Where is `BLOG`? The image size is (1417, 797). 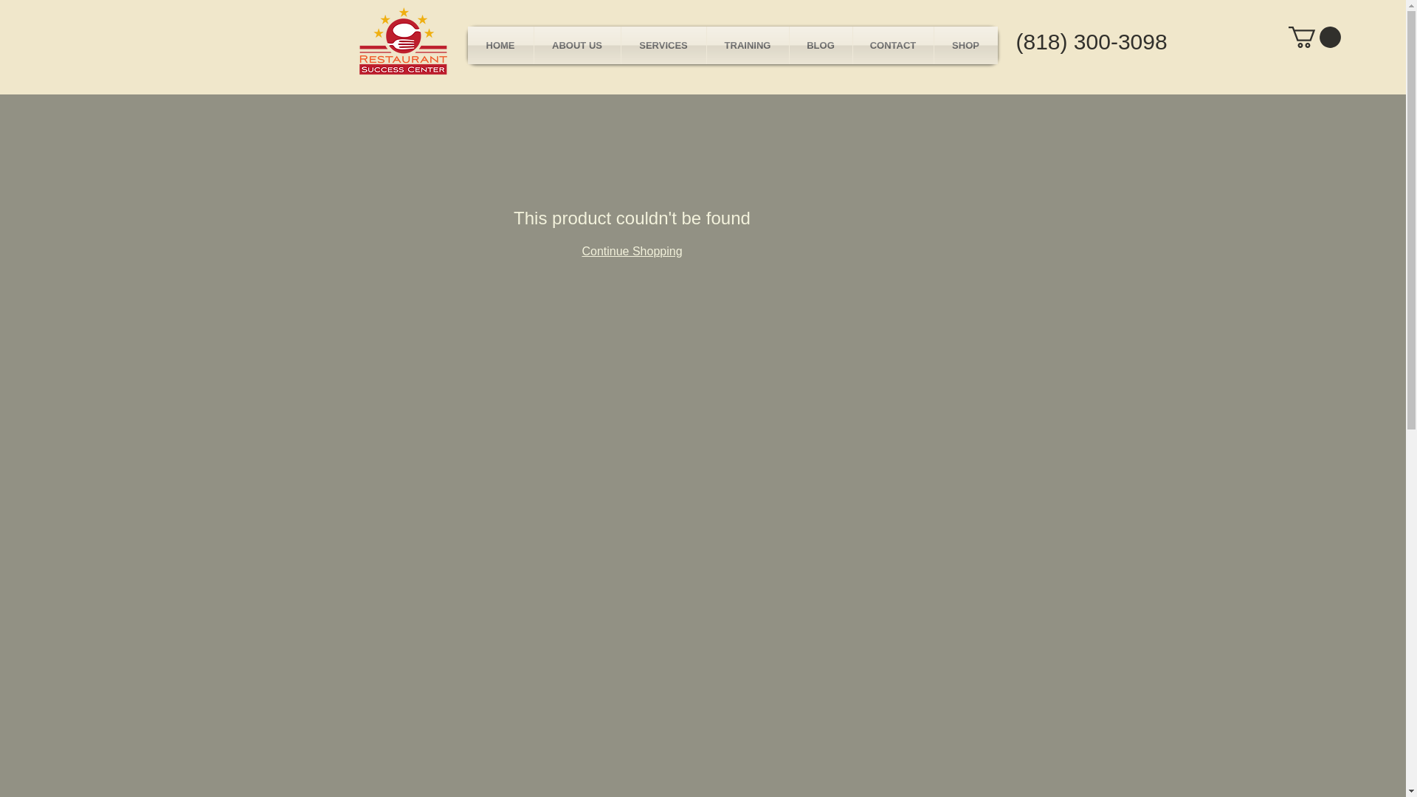
BLOG is located at coordinates (821, 45).